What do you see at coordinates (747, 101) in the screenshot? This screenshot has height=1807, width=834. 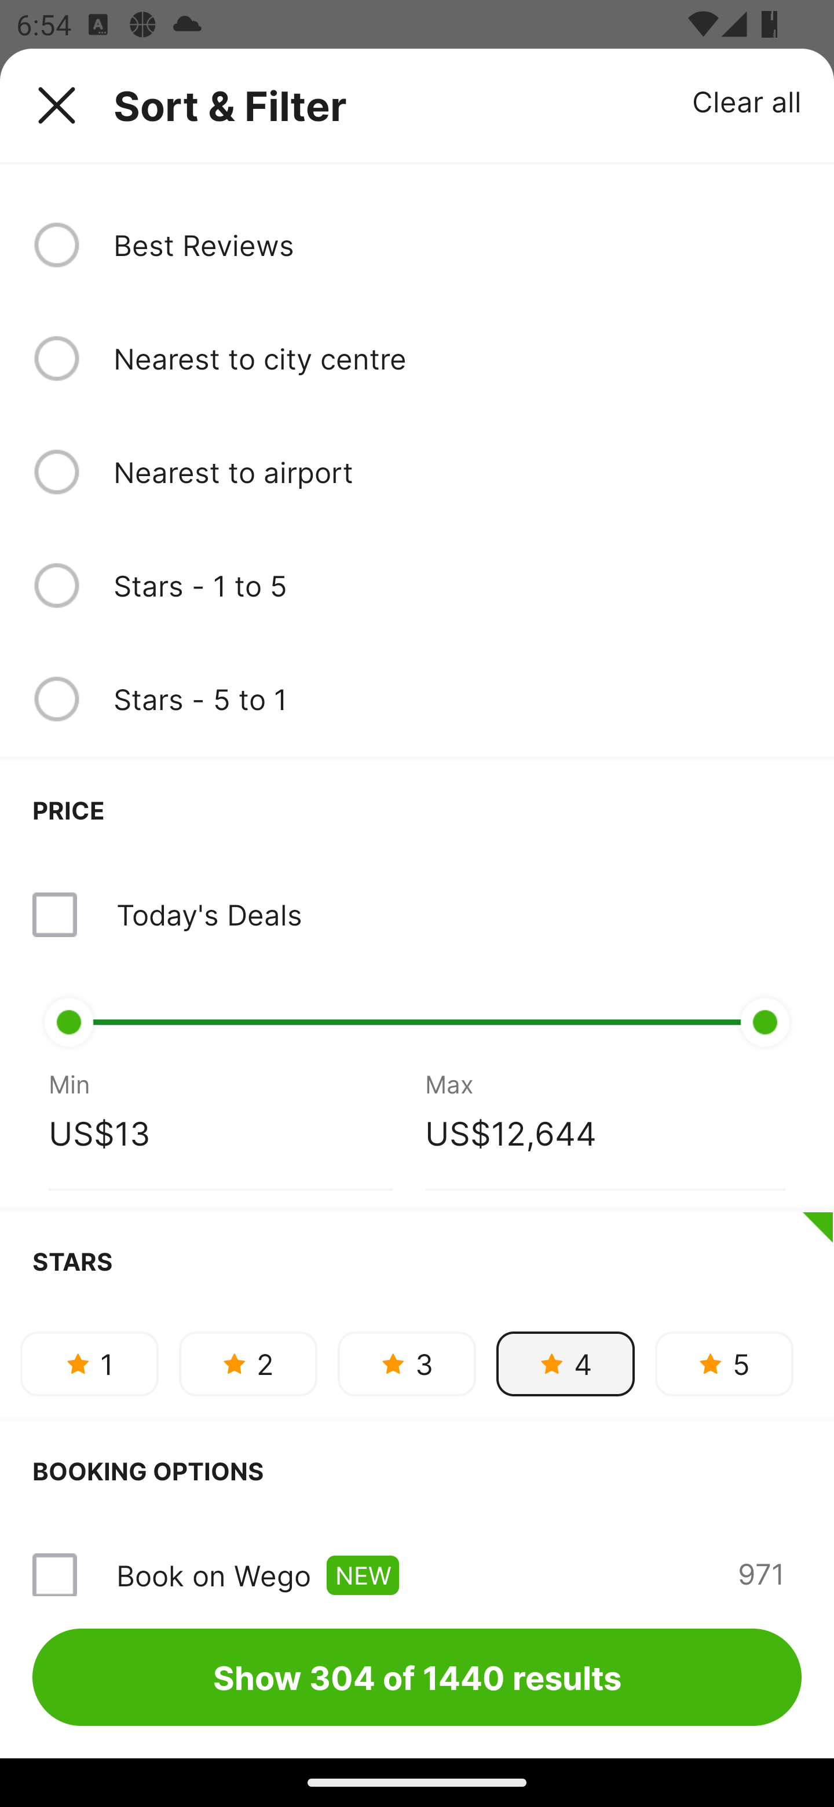 I see `Clear all` at bounding box center [747, 101].